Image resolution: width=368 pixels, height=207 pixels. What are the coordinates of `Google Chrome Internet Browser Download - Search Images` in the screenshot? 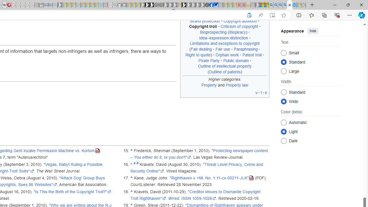 It's located at (285, 5).